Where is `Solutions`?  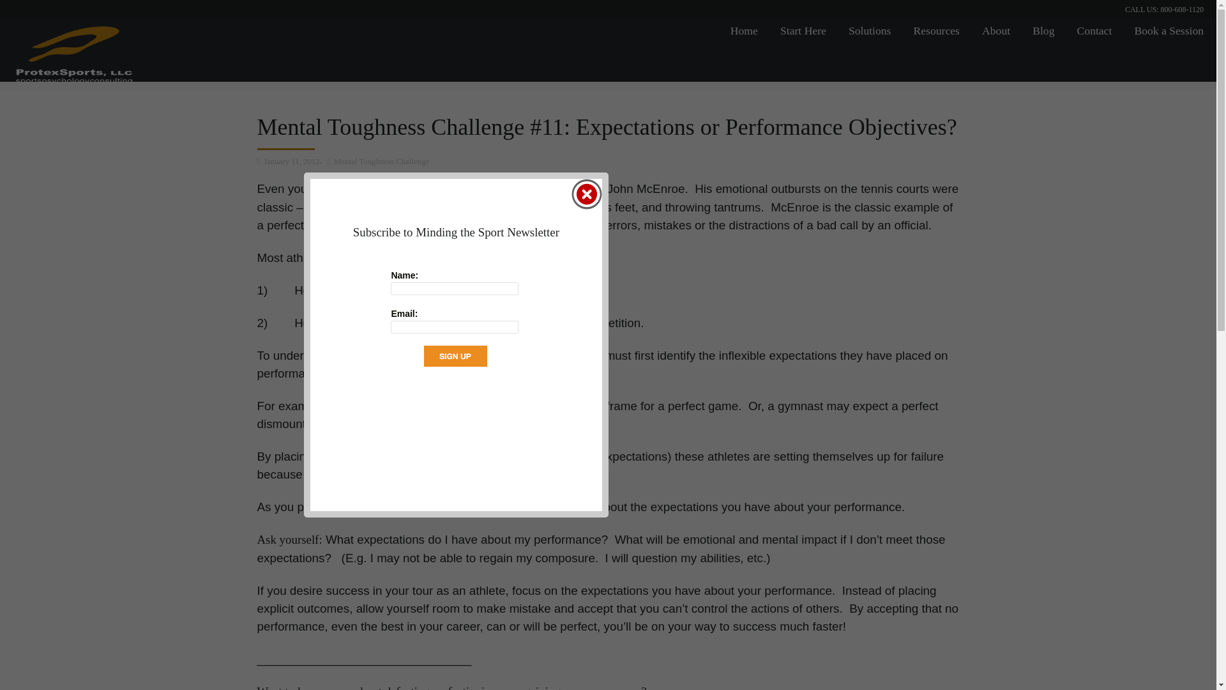 Solutions is located at coordinates (870, 31).